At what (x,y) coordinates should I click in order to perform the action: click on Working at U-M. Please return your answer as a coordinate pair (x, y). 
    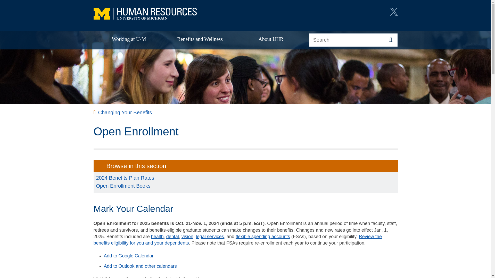
    Looking at the image, I should click on (129, 40).